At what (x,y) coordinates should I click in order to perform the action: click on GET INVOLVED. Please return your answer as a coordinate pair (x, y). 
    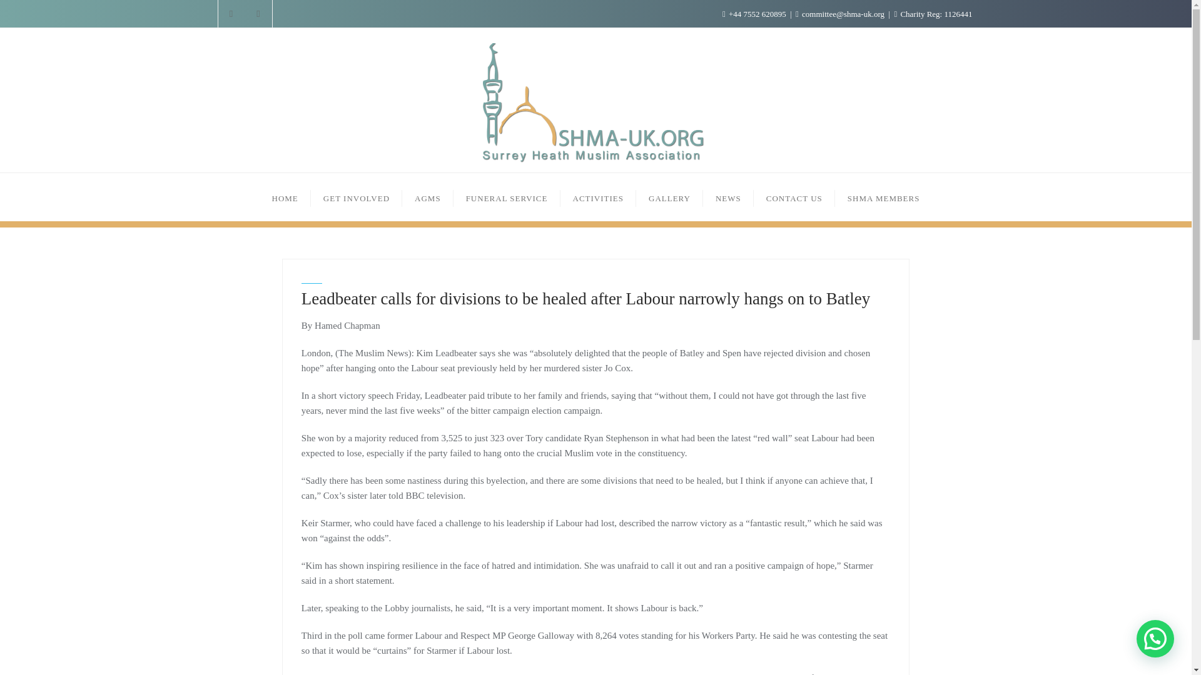
    Looking at the image, I should click on (357, 197).